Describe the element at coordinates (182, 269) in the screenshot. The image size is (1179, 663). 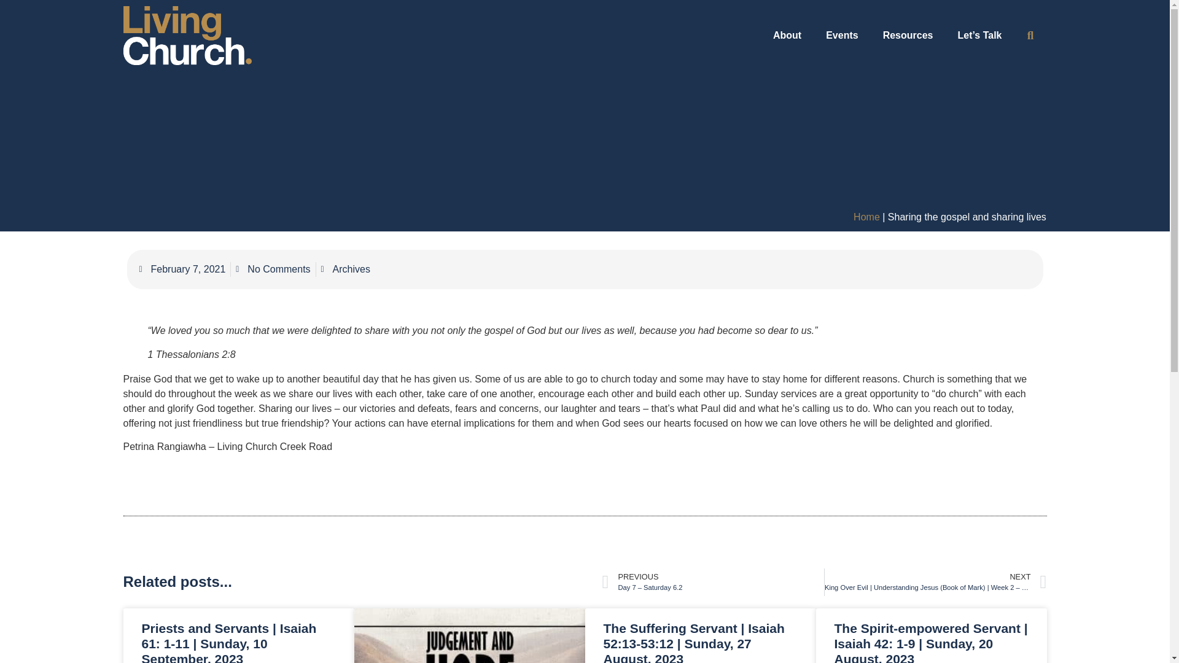
I see `February 7, 2021` at that location.